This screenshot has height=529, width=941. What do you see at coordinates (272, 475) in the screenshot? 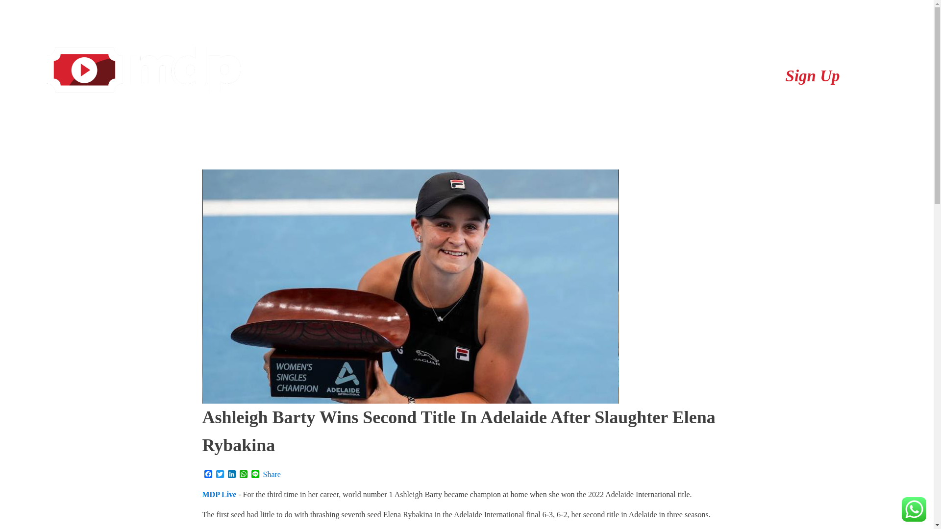
I see `Share` at bounding box center [272, 475].